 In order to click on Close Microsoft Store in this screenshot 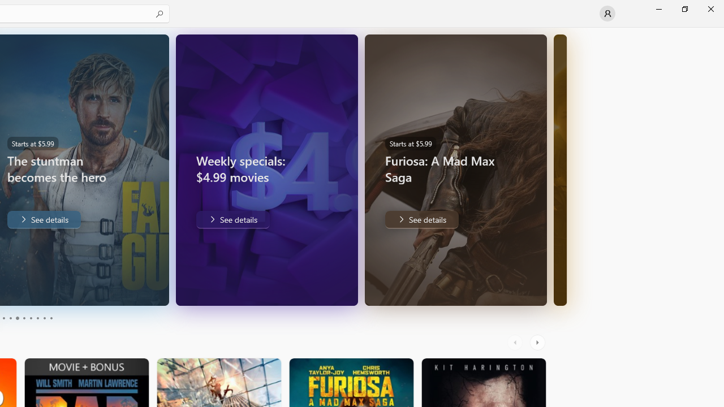, I will do `click(710, 9)`.